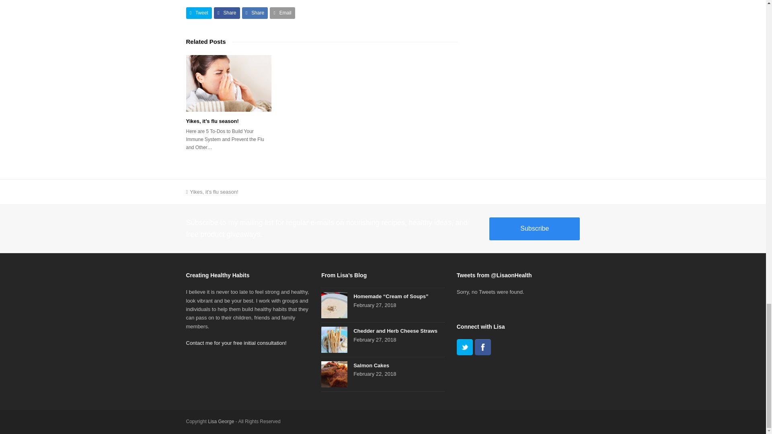 This screenshot has width=772, height=434. What do you see at coordinates (334, 374) in the screenshot?
I see `Salmon Cakes` at bounding box center [334, 374].